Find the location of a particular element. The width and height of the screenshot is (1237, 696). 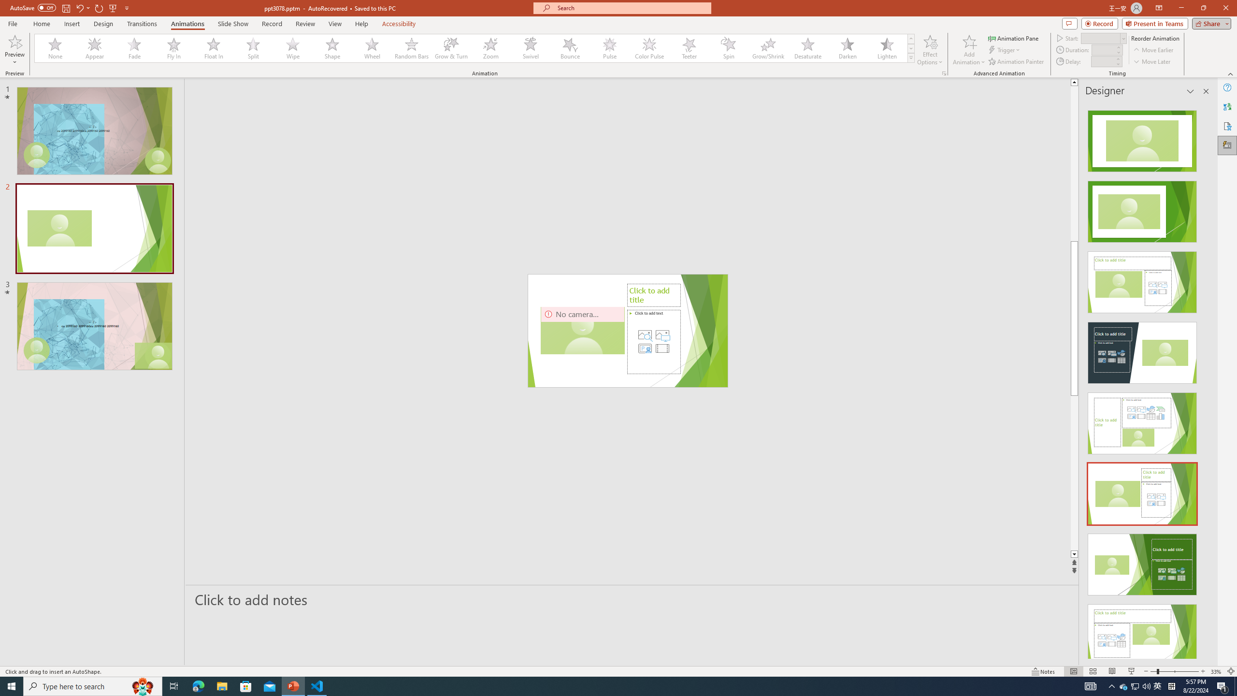

Desaturate is located at coordinates (807, 48).